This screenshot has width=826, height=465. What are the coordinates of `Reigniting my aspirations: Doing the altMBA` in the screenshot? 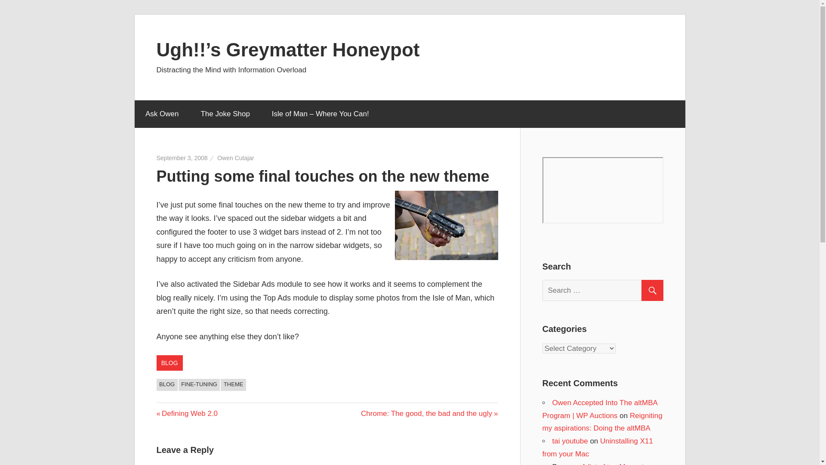 It's located at (602, 422).